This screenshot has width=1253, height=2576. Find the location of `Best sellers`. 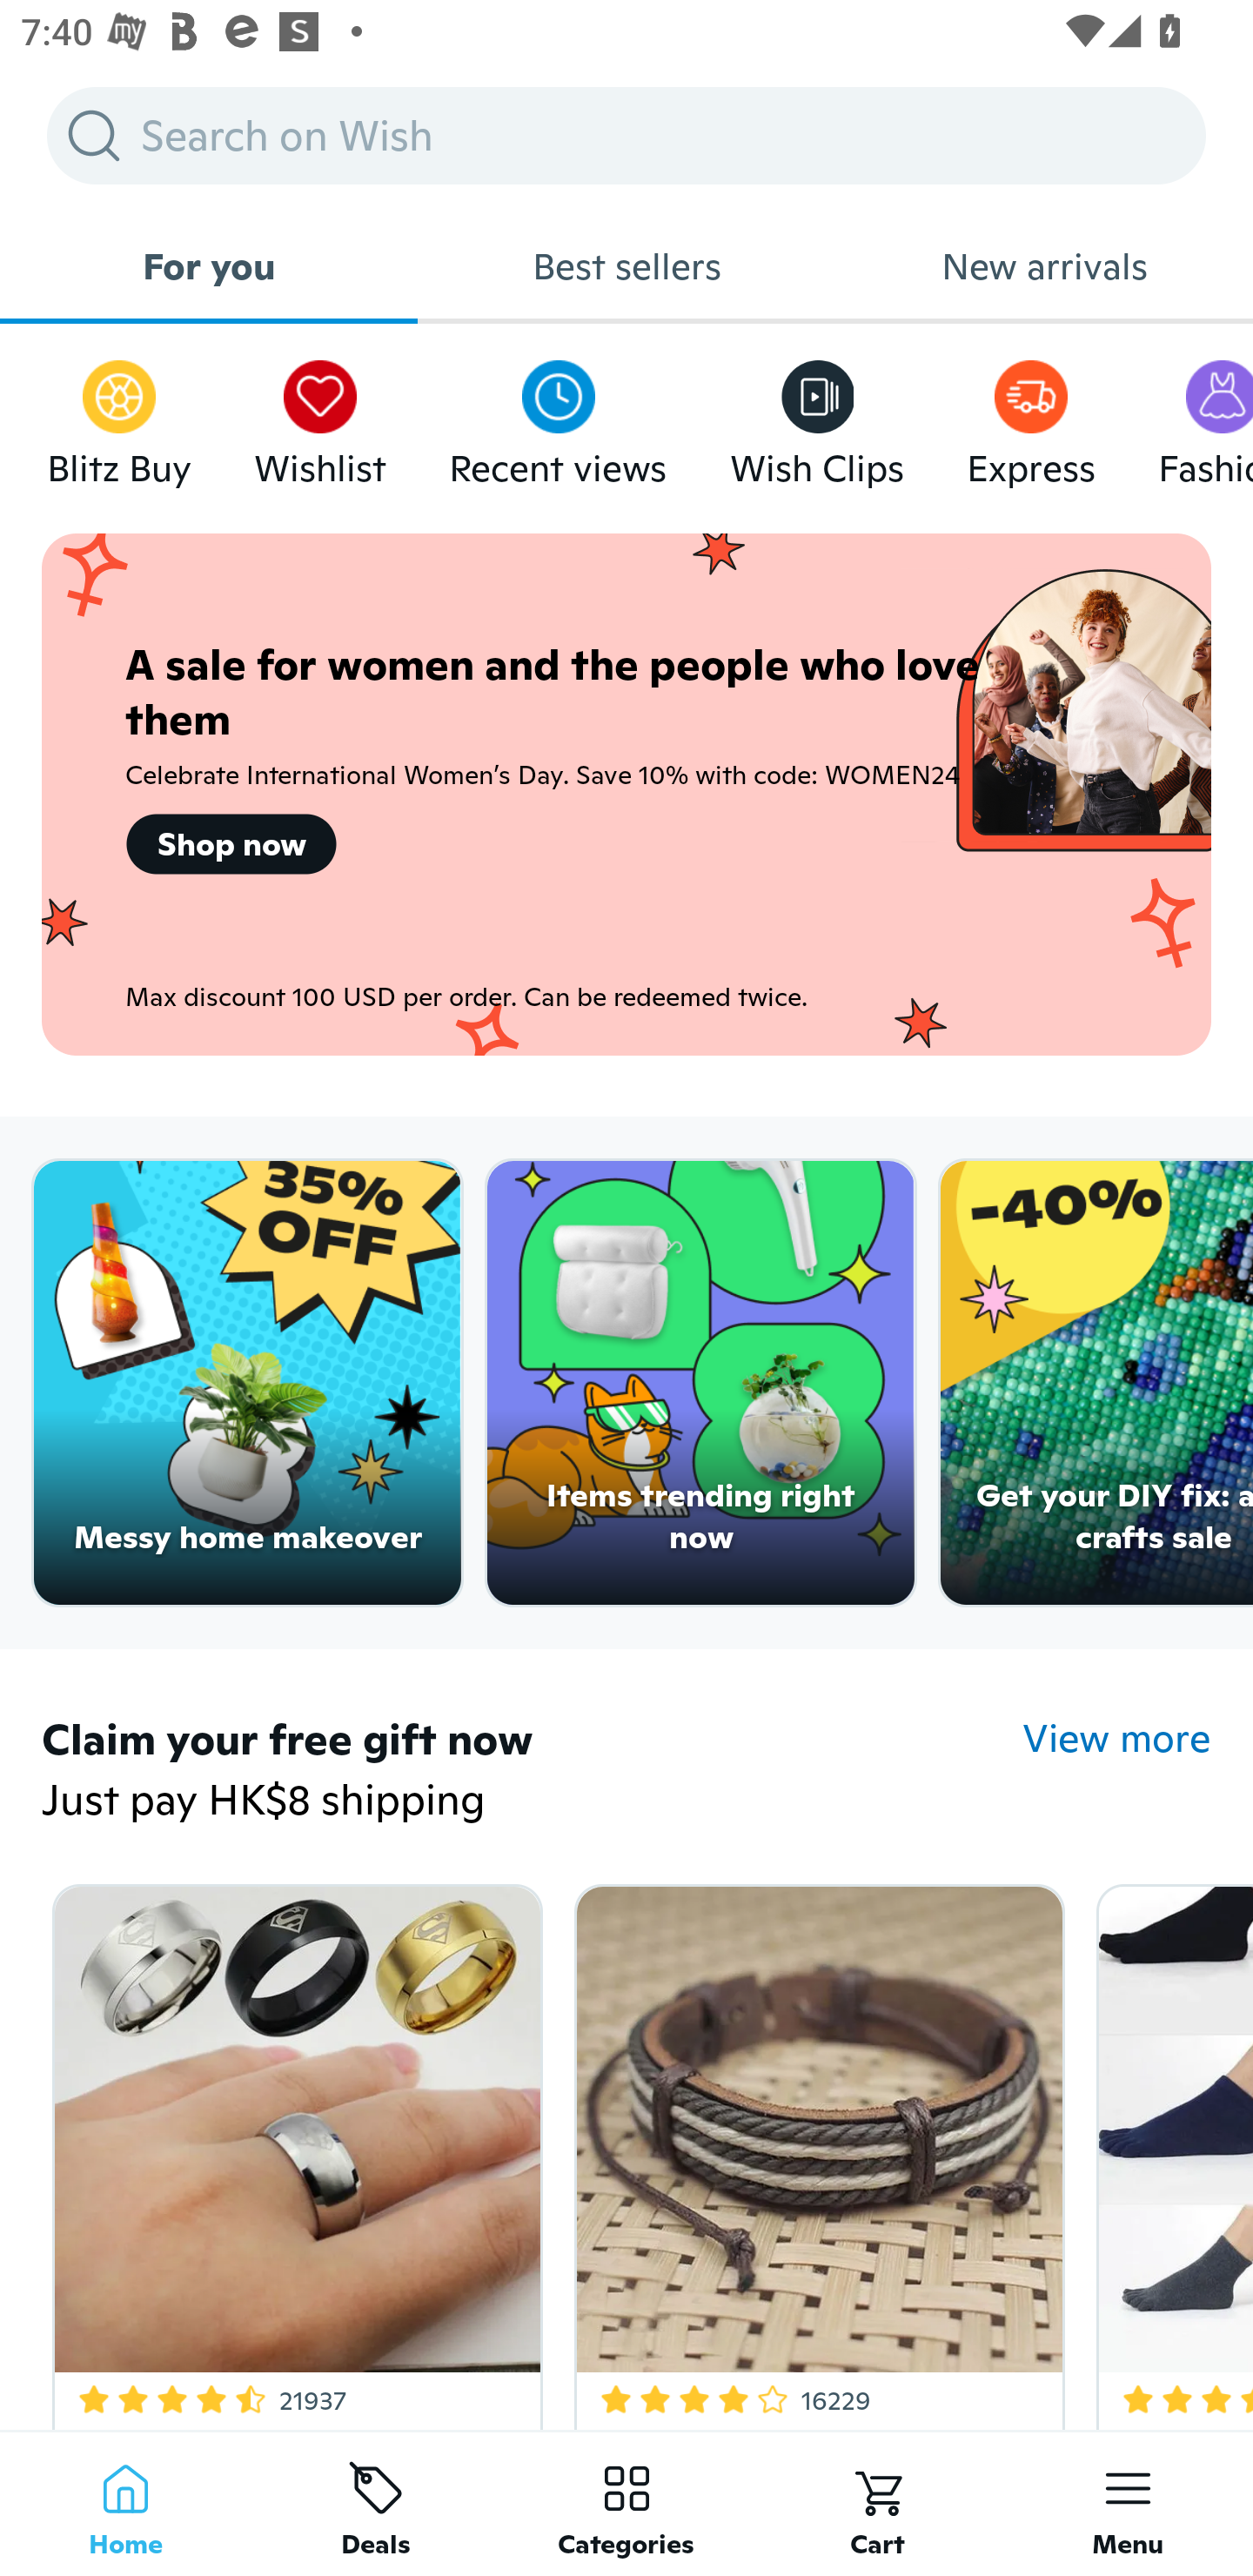

Best sellers is located at coordinates (626, 266).